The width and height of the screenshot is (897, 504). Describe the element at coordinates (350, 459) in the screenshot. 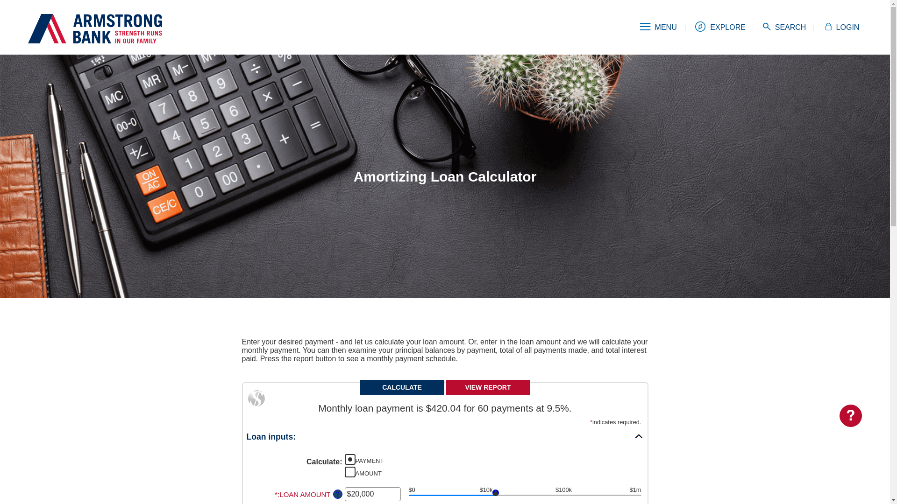

I see `Calculate: Payment` at that location.